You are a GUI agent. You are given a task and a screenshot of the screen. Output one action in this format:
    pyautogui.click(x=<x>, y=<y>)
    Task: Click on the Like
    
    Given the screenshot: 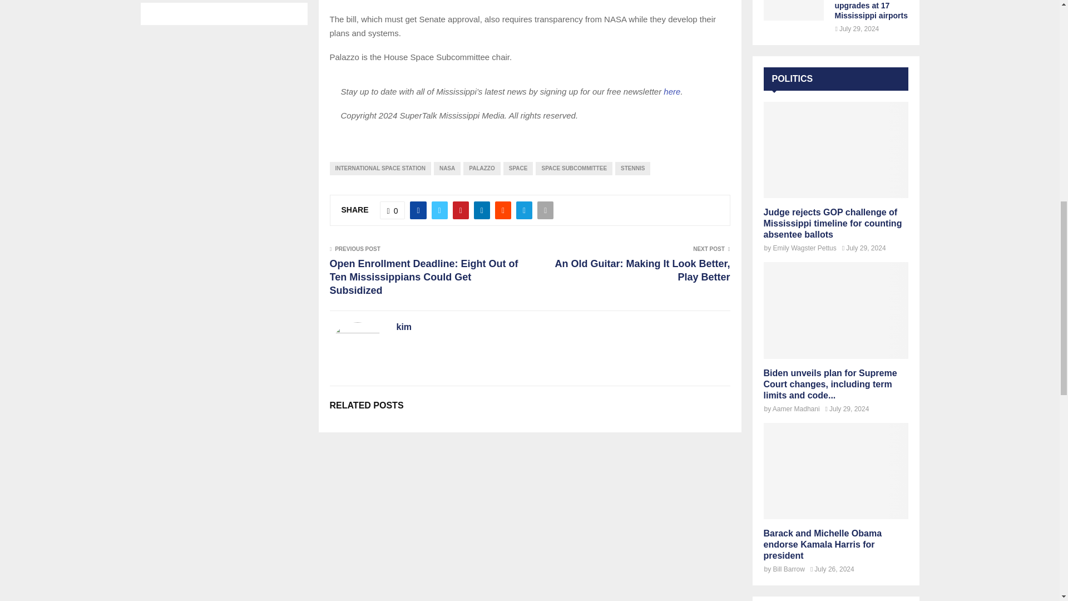 What is the action you would take?
    pyautogui.click(x=393, y=210)
    